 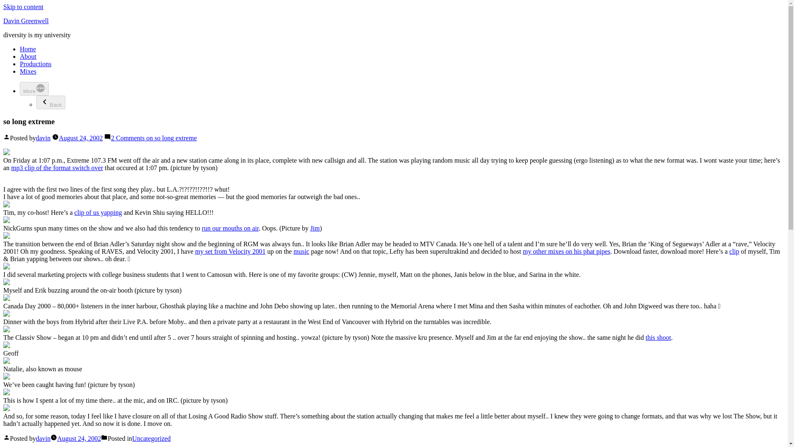 I want to click on davin, so click(x=43, y=438).